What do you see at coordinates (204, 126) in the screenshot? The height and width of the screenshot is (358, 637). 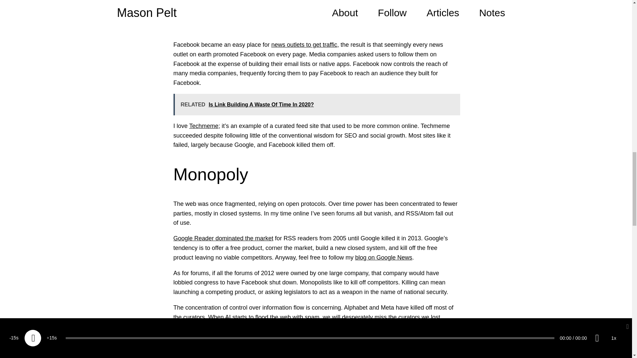 I see `Techmeme` at bounding box center [204, 126].